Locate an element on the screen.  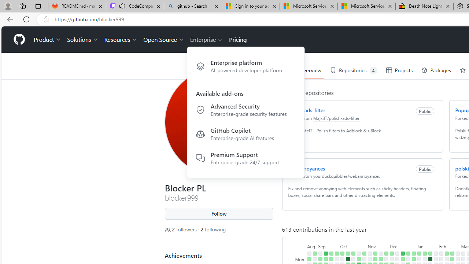
Product is located at coordinates (48, 40).